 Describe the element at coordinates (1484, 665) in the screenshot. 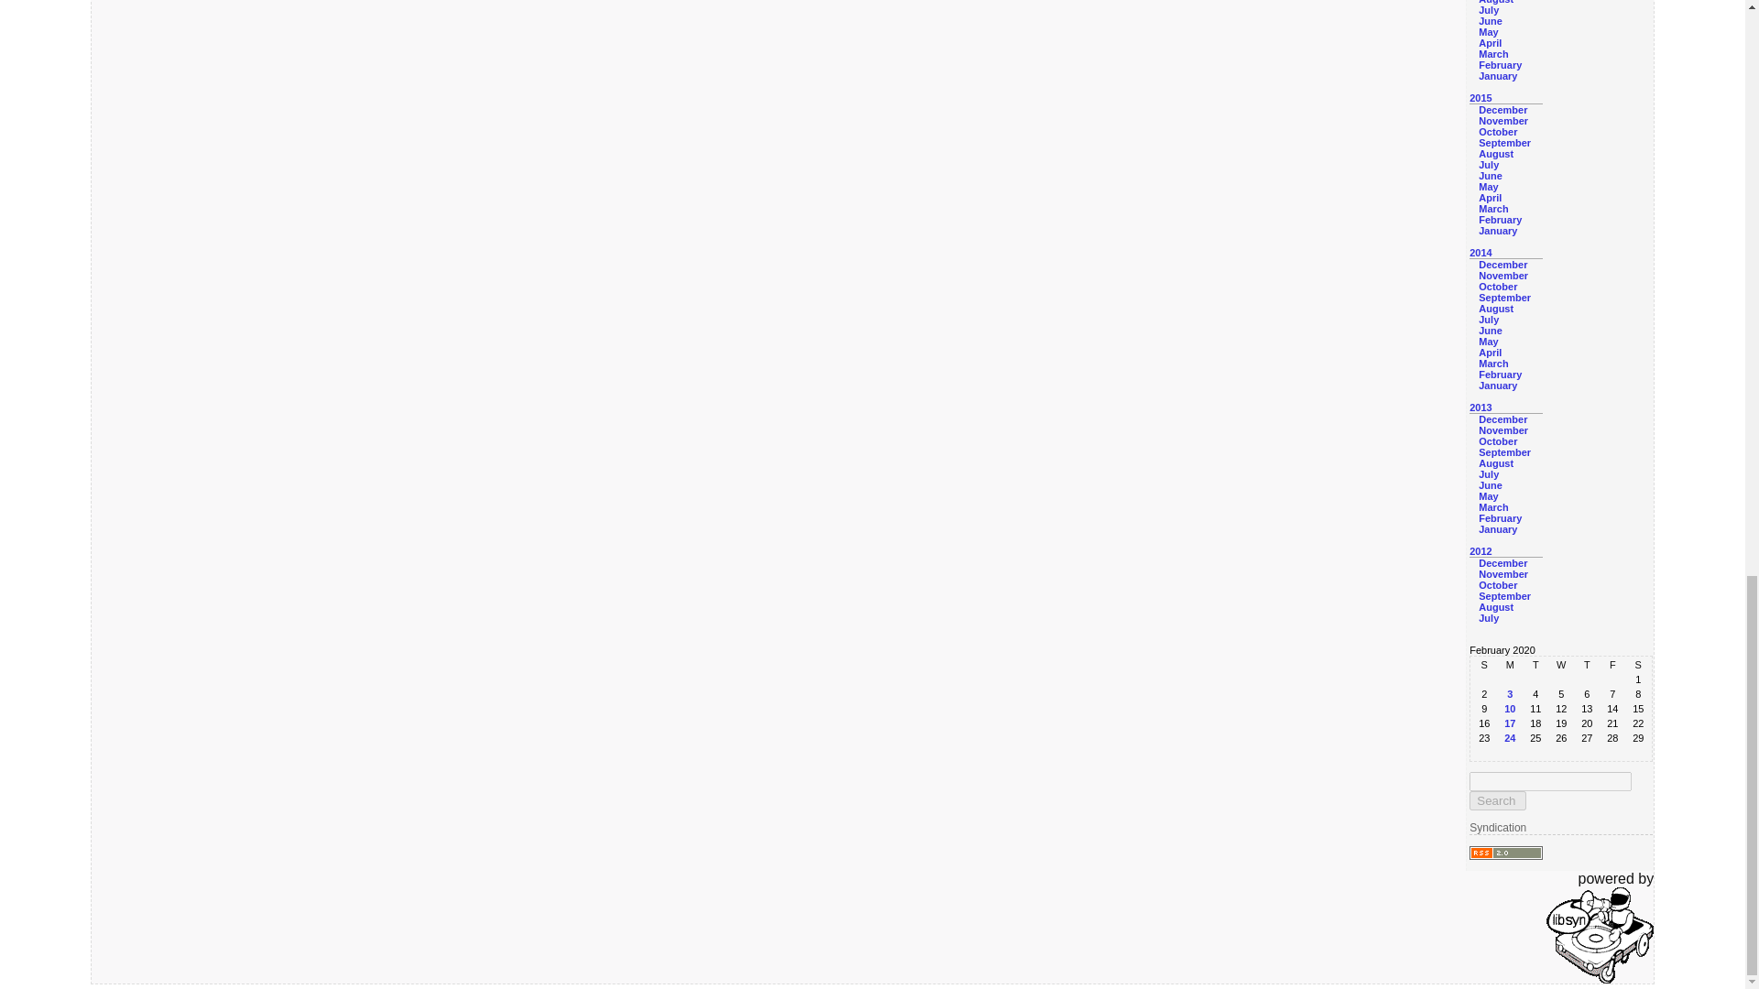

I see `Sunday` at that location.